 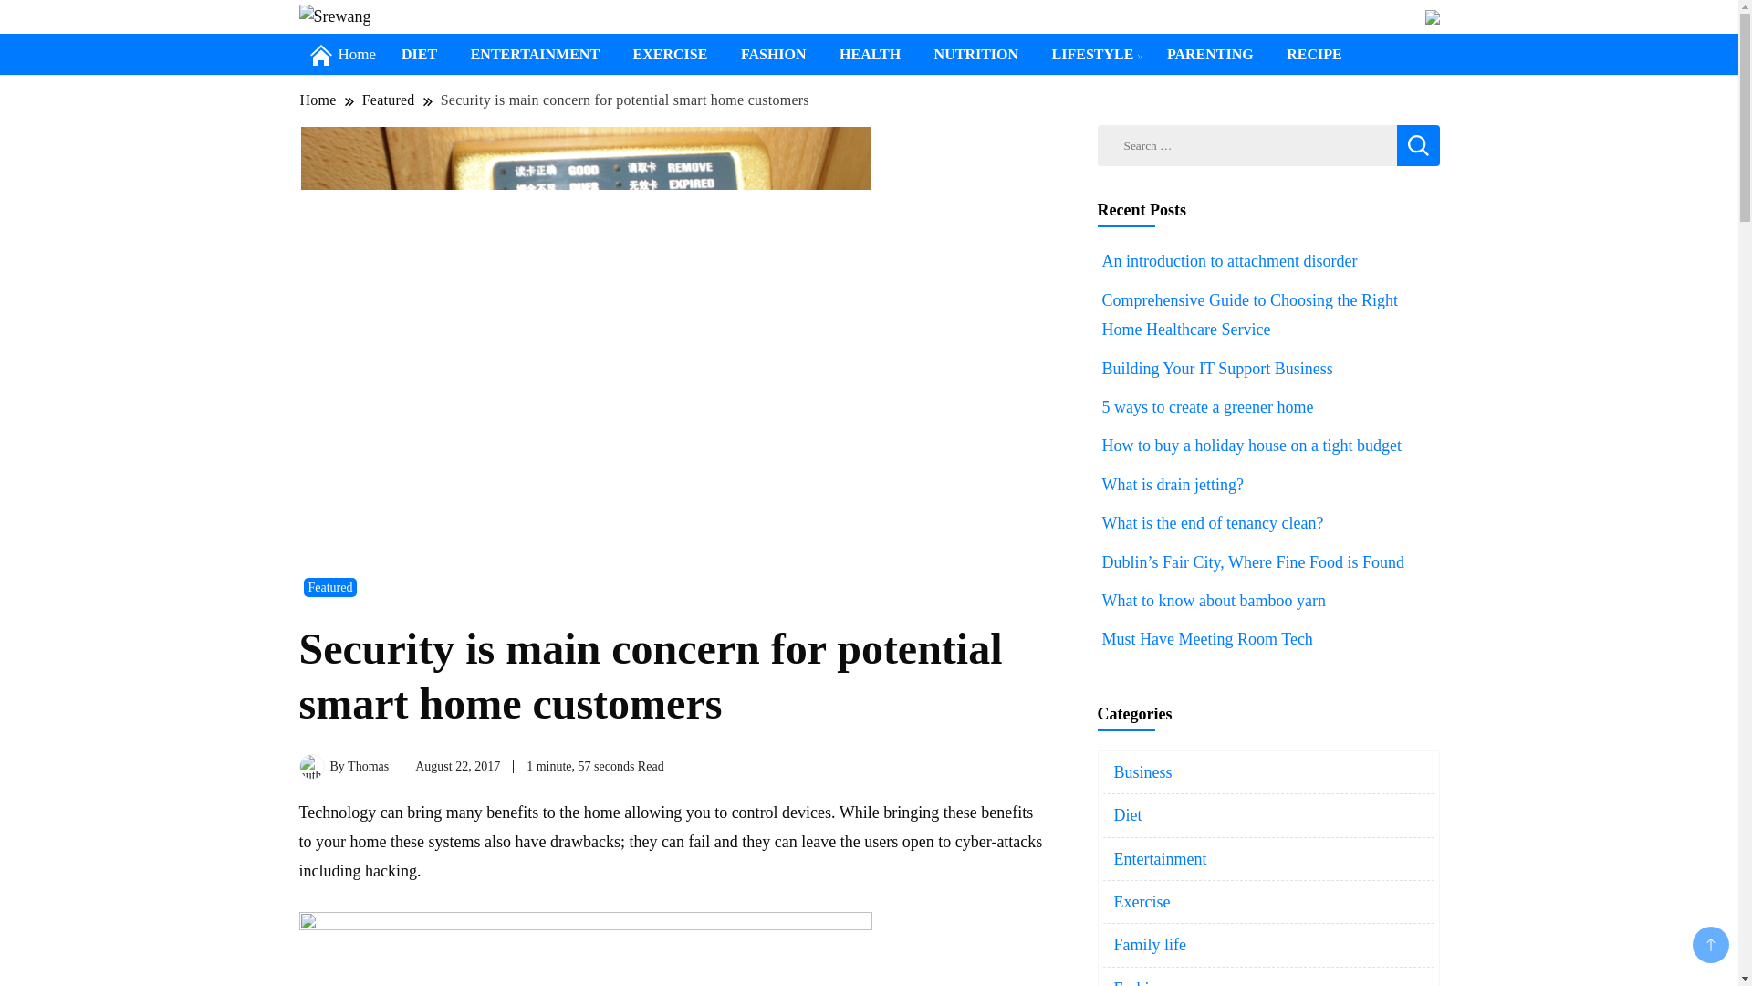 What do you see at coordinates (330, 587) in the screenshot?
I see `Featured` at bounding box center [330, 587].